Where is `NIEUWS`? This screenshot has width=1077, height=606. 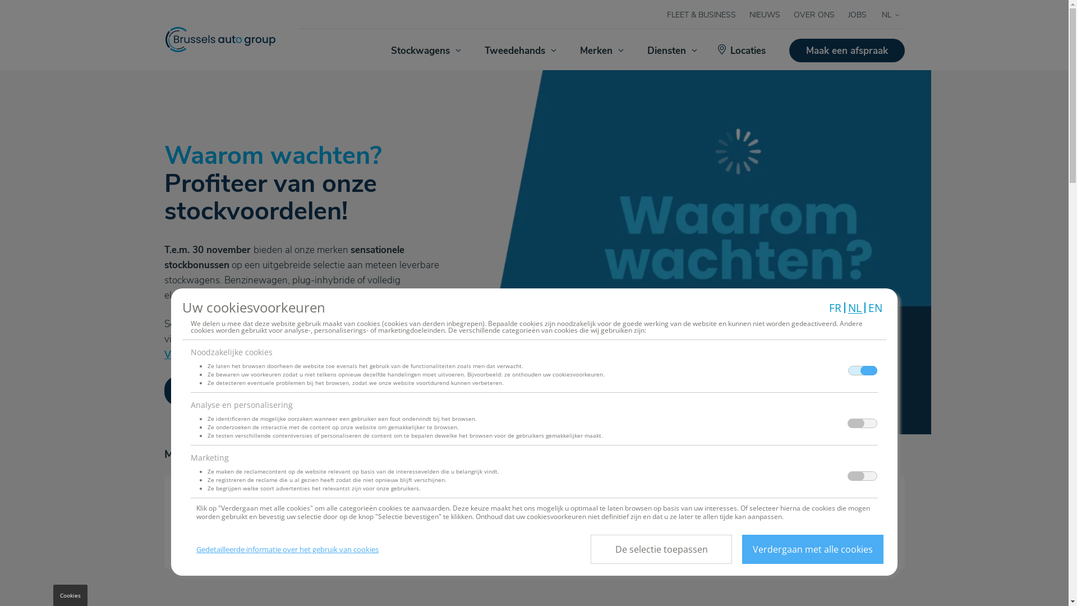 NIEUWS is located at coordinates (765, 15).